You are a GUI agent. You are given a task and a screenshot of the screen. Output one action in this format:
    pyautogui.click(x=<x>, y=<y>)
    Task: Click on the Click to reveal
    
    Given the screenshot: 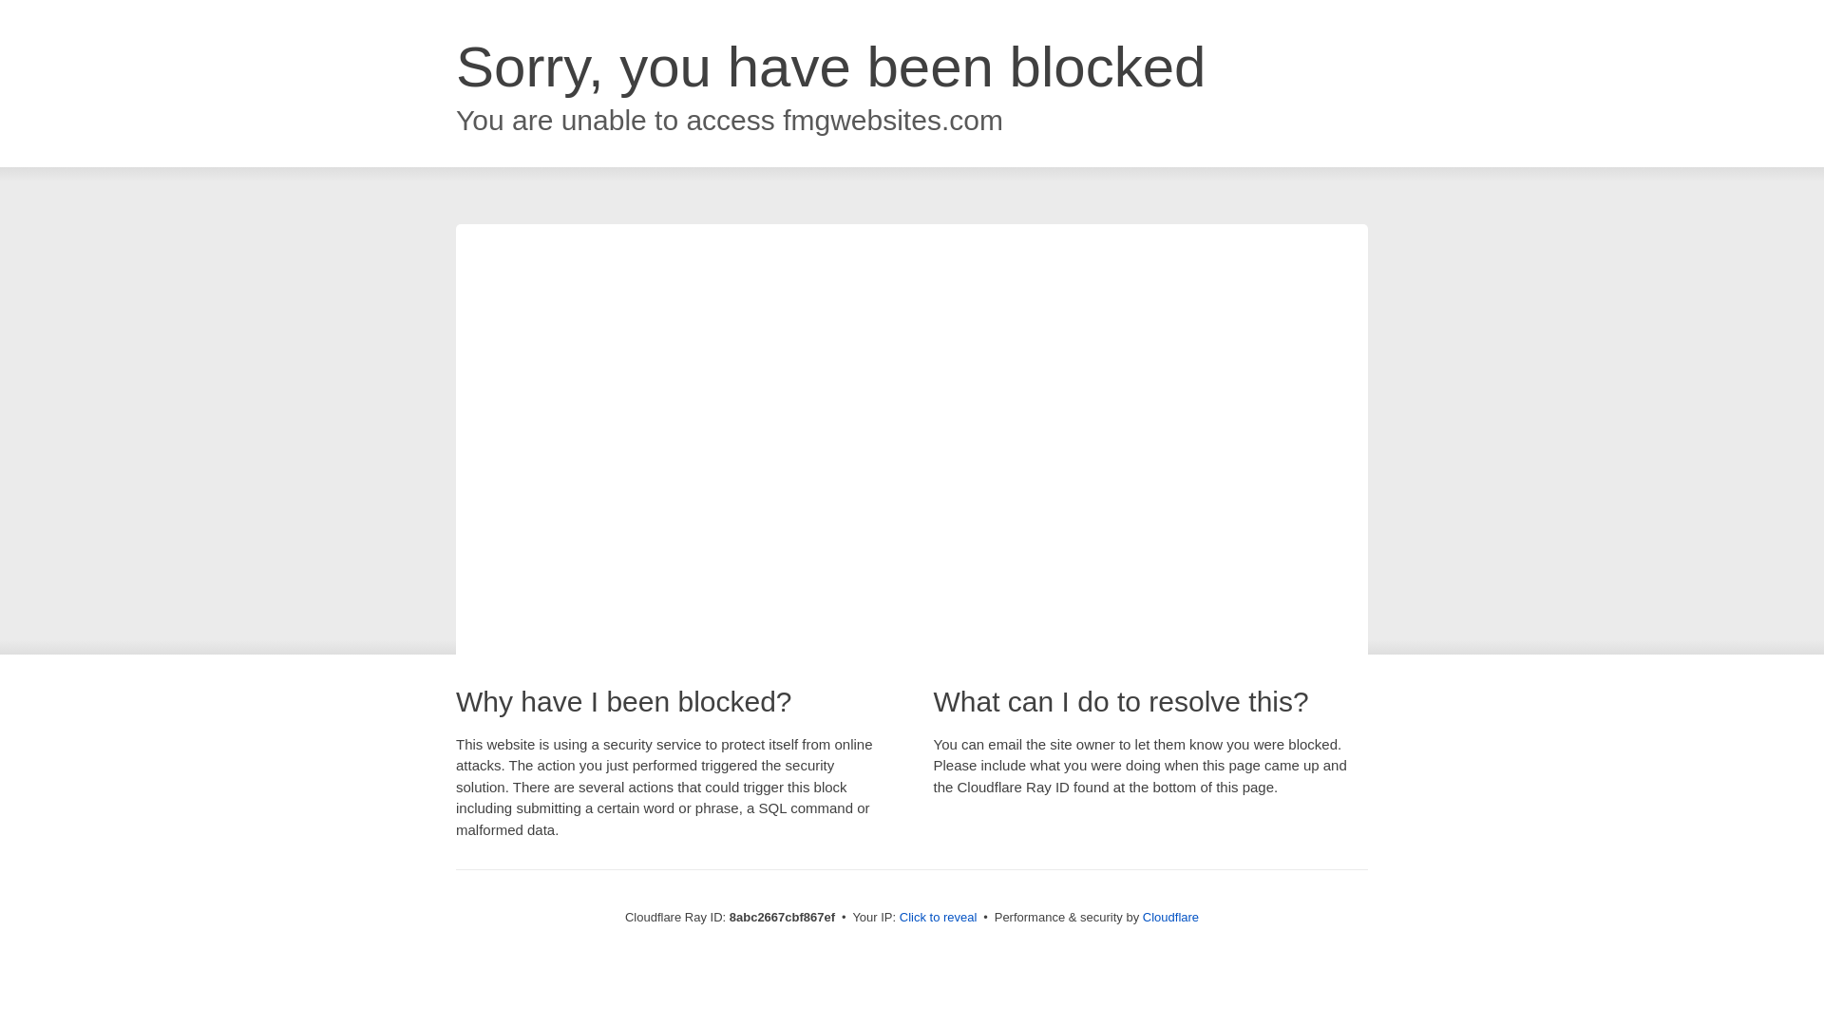 What is the action you would take?
    pyautogui.click(x=939, y=918)
    